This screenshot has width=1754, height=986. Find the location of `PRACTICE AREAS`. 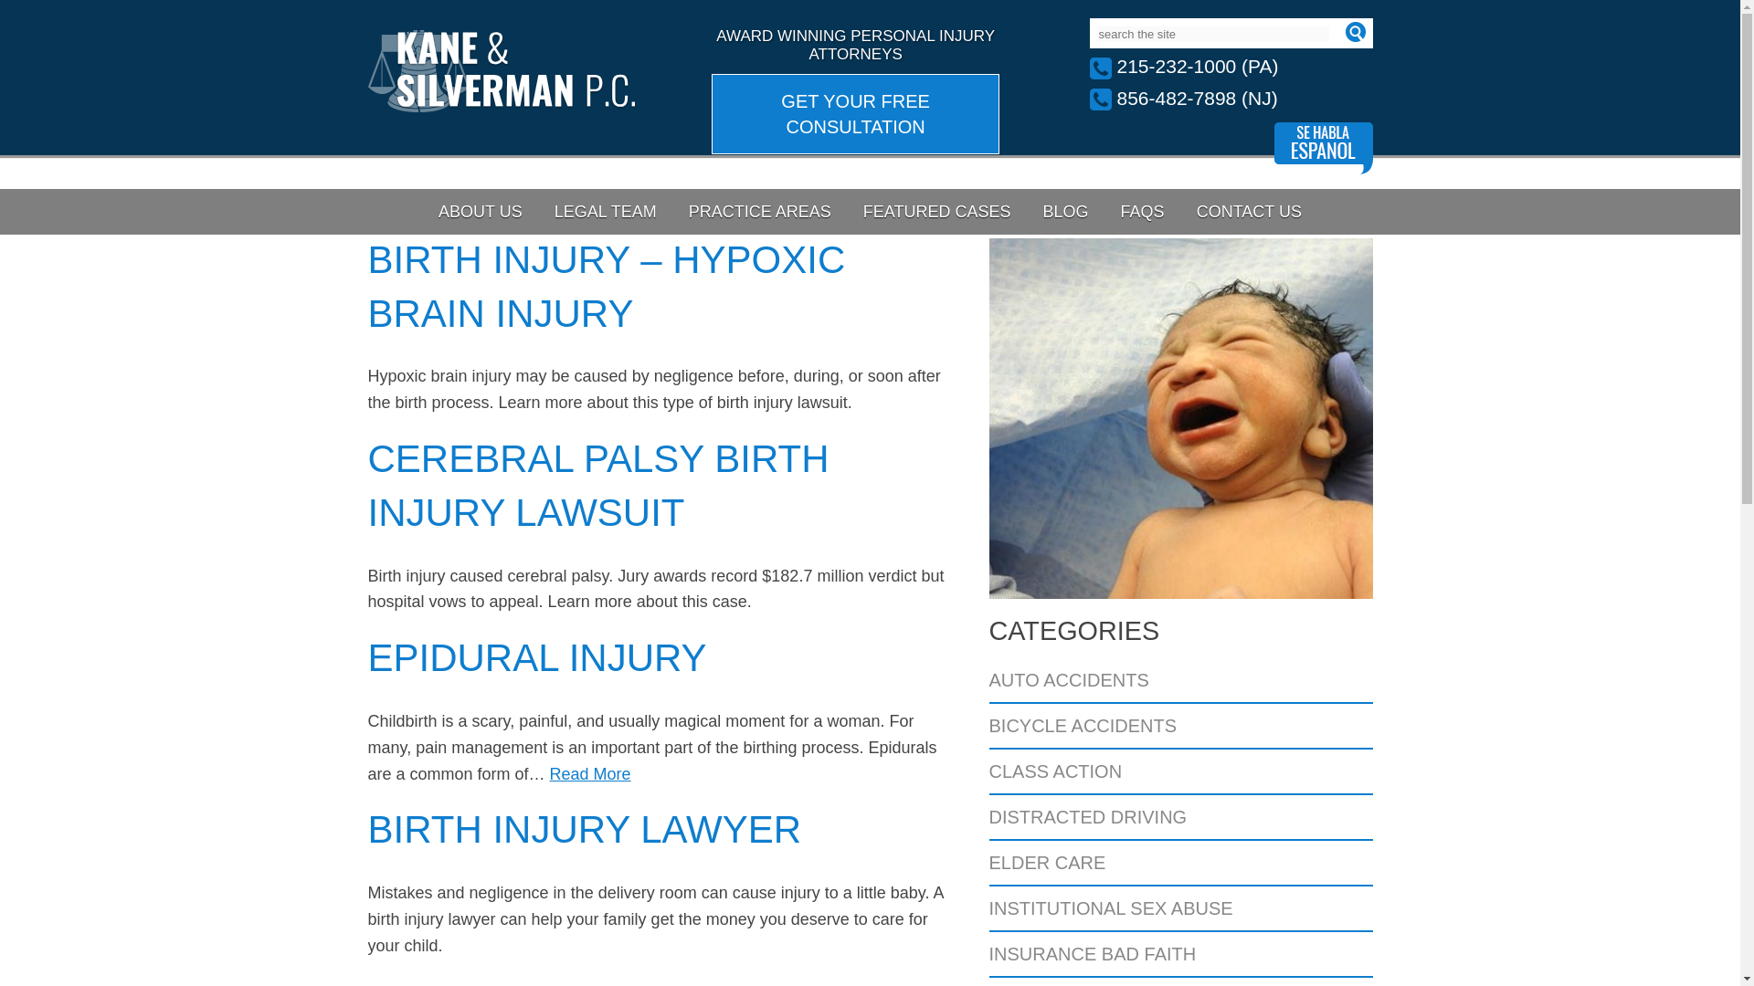

PRACTICE AREAS is located at coordinates (760, 212).